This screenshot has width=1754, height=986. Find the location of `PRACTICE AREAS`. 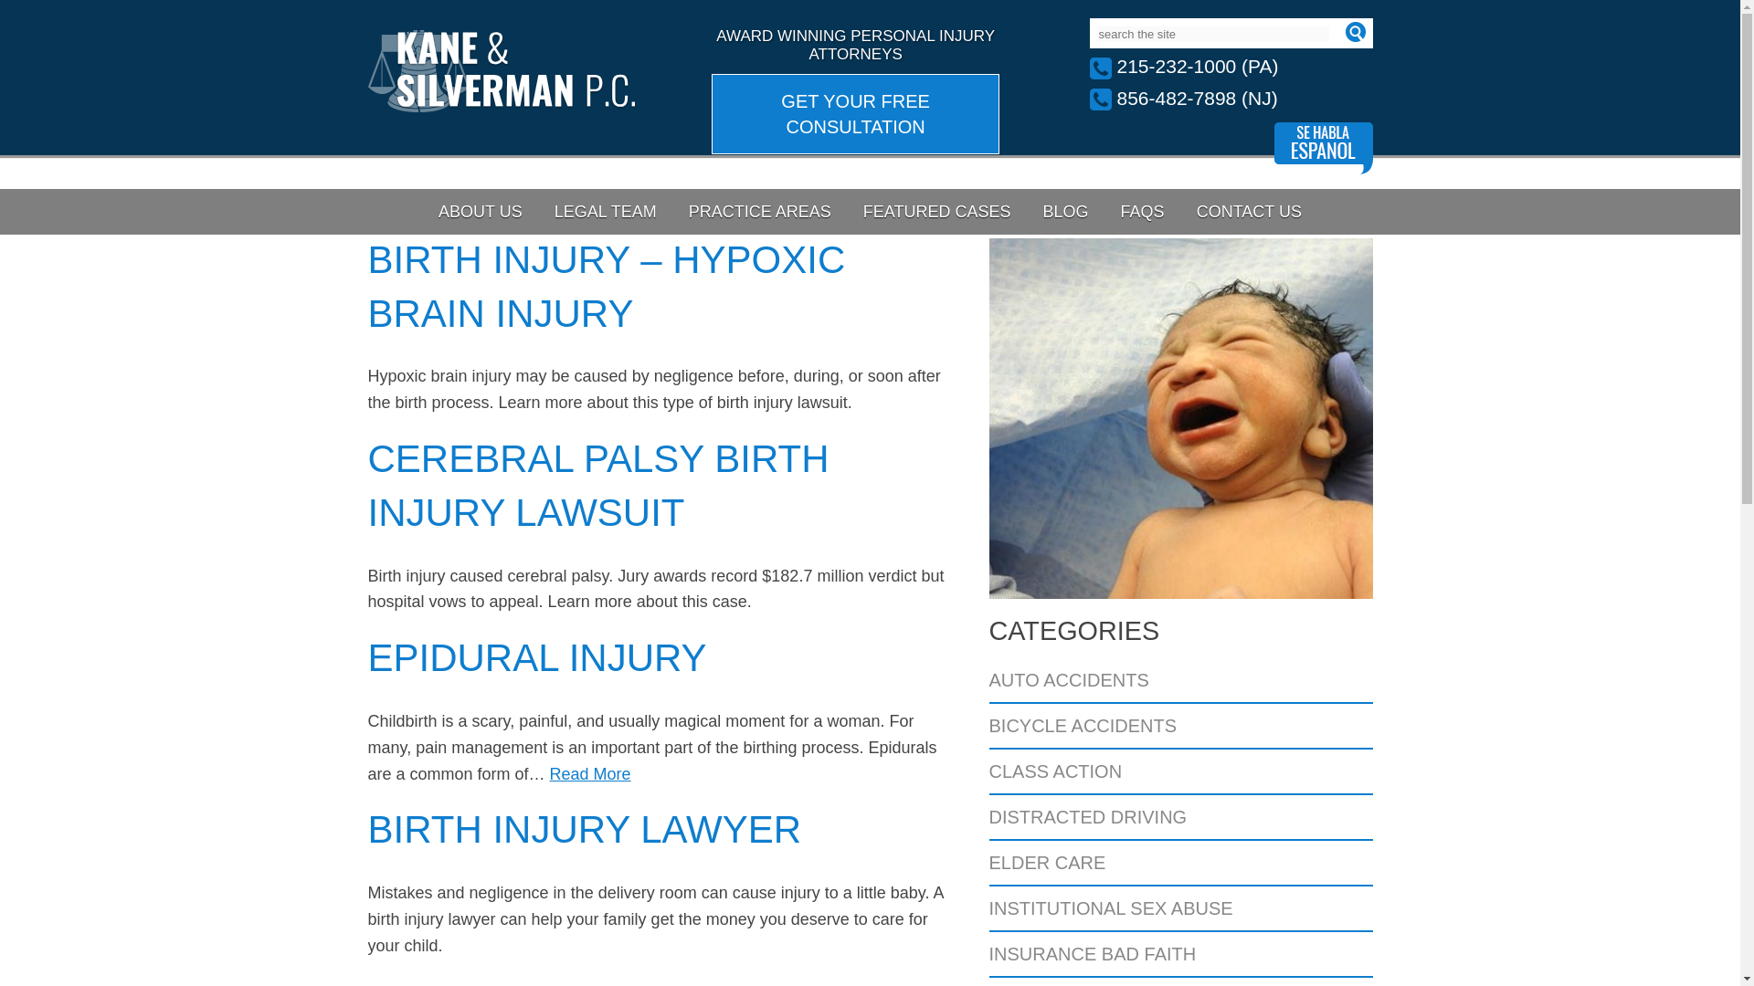

PRACTICE AREAS is located at coordinates (760, 212).